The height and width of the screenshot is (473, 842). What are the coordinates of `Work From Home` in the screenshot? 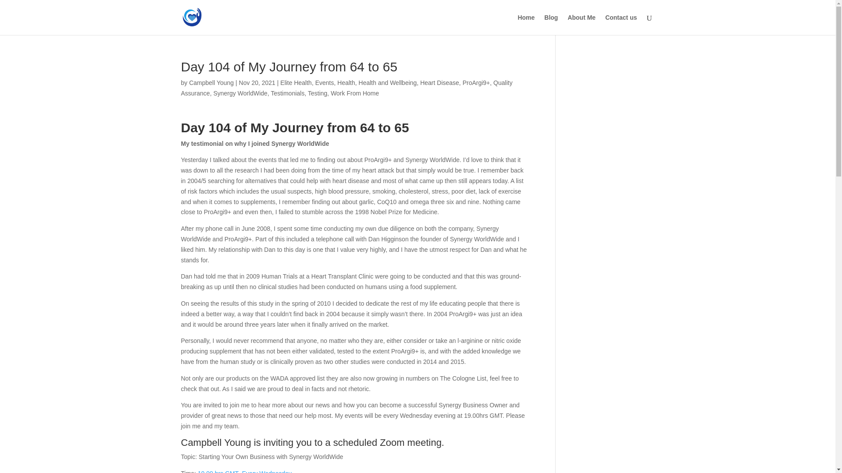 It's located at (355, 93).